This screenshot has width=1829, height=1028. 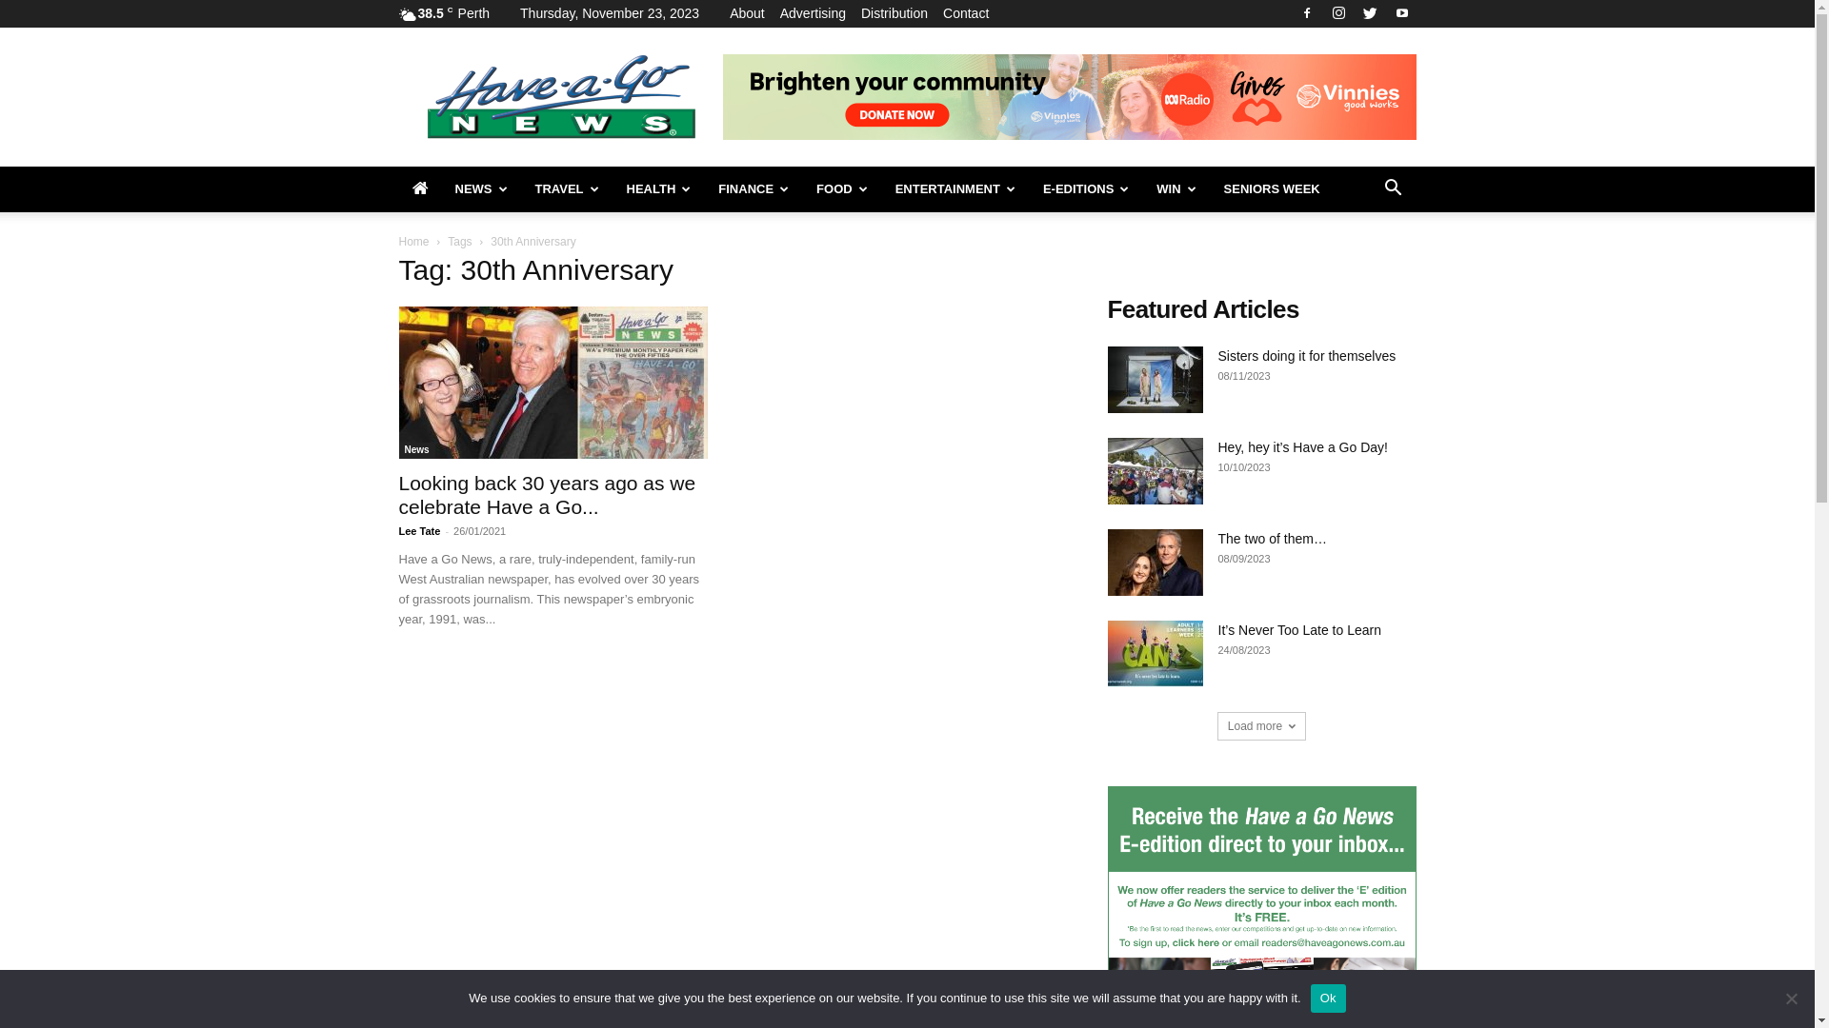 What do you see at coordinates (659, 189) in the screenshot?
I see `HEALTH` at bounding box center [659, 189].